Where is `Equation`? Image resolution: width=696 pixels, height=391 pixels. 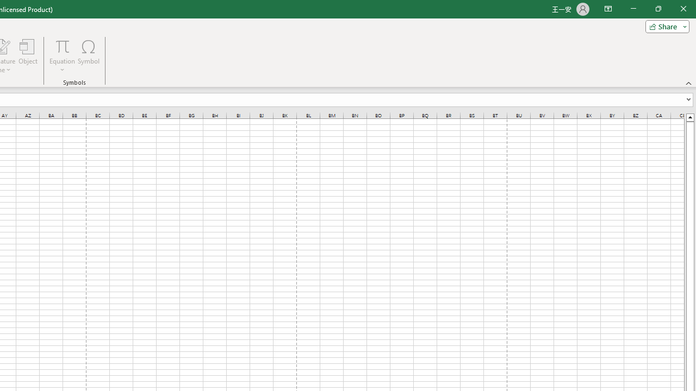
Equation is located at coordinates (62, 46).